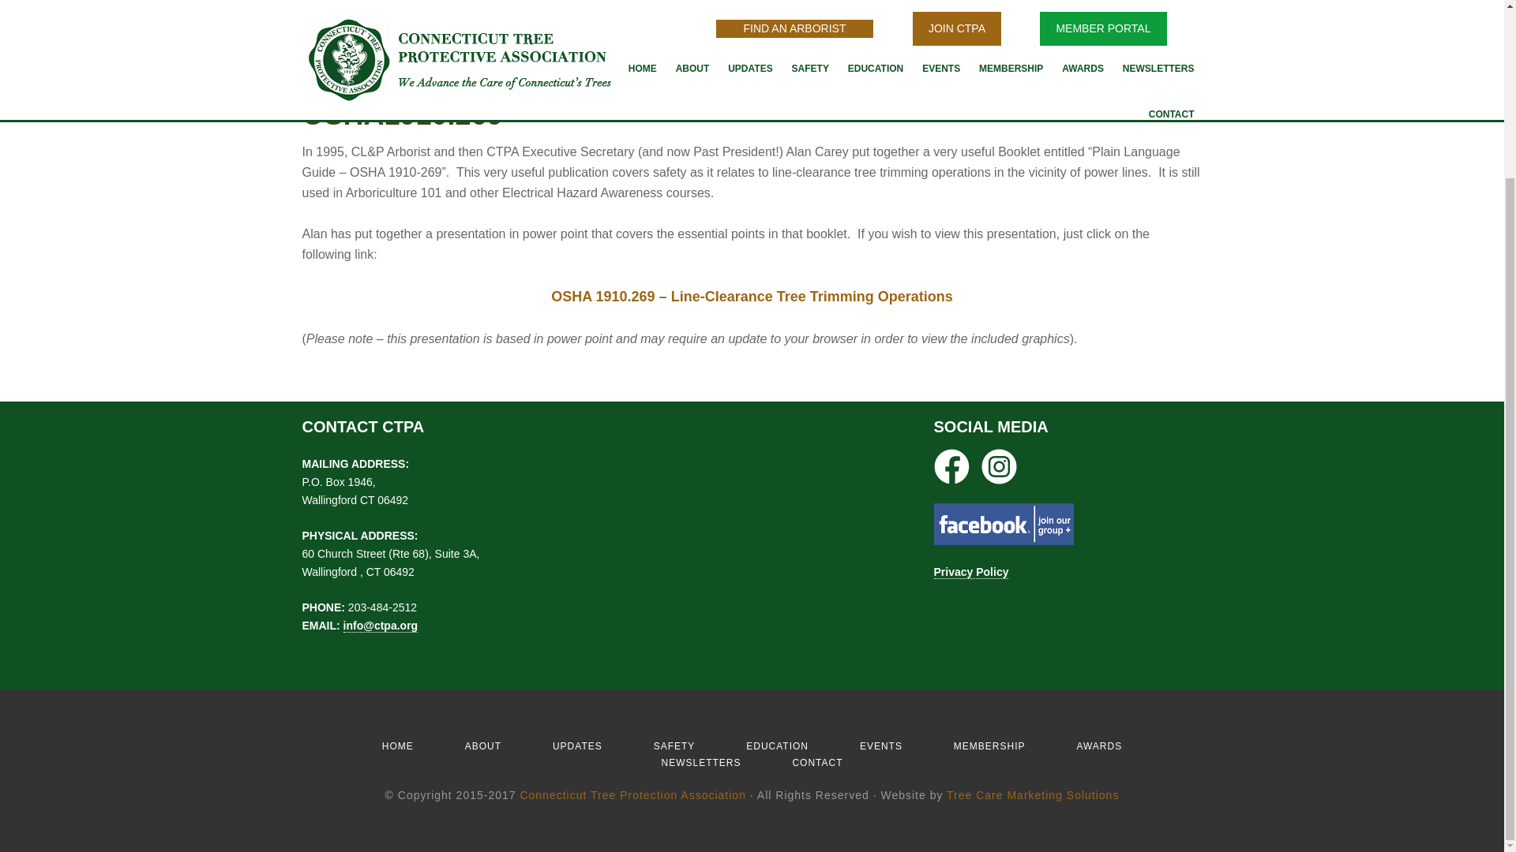  I want to click on CONTACT, so click(816, 762).